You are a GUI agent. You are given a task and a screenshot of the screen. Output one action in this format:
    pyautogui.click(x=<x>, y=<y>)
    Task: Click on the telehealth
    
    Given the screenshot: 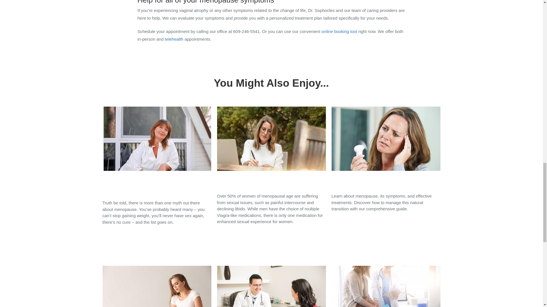 What is the action you would take?
    pyautogui.click(x=174, y=39)
    